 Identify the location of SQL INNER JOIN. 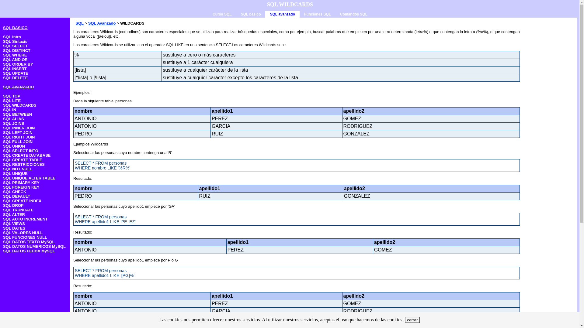
(19, 128).